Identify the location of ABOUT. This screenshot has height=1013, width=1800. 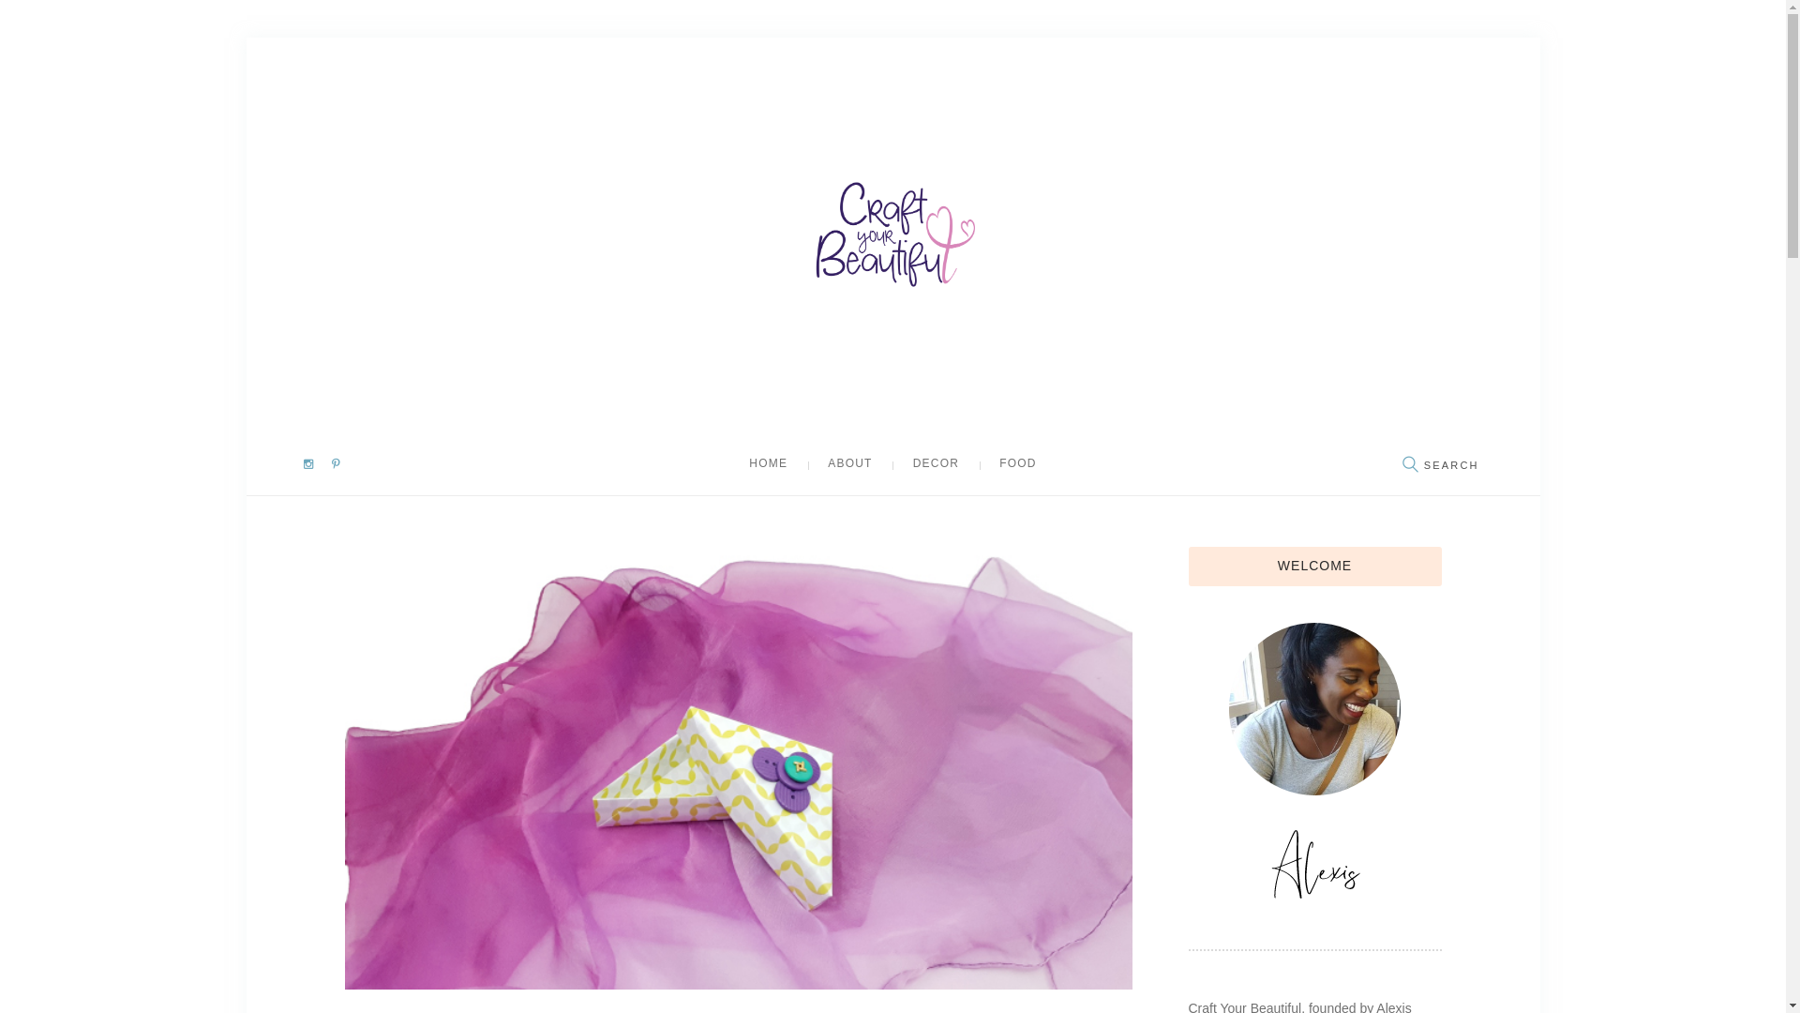
(850, 463).